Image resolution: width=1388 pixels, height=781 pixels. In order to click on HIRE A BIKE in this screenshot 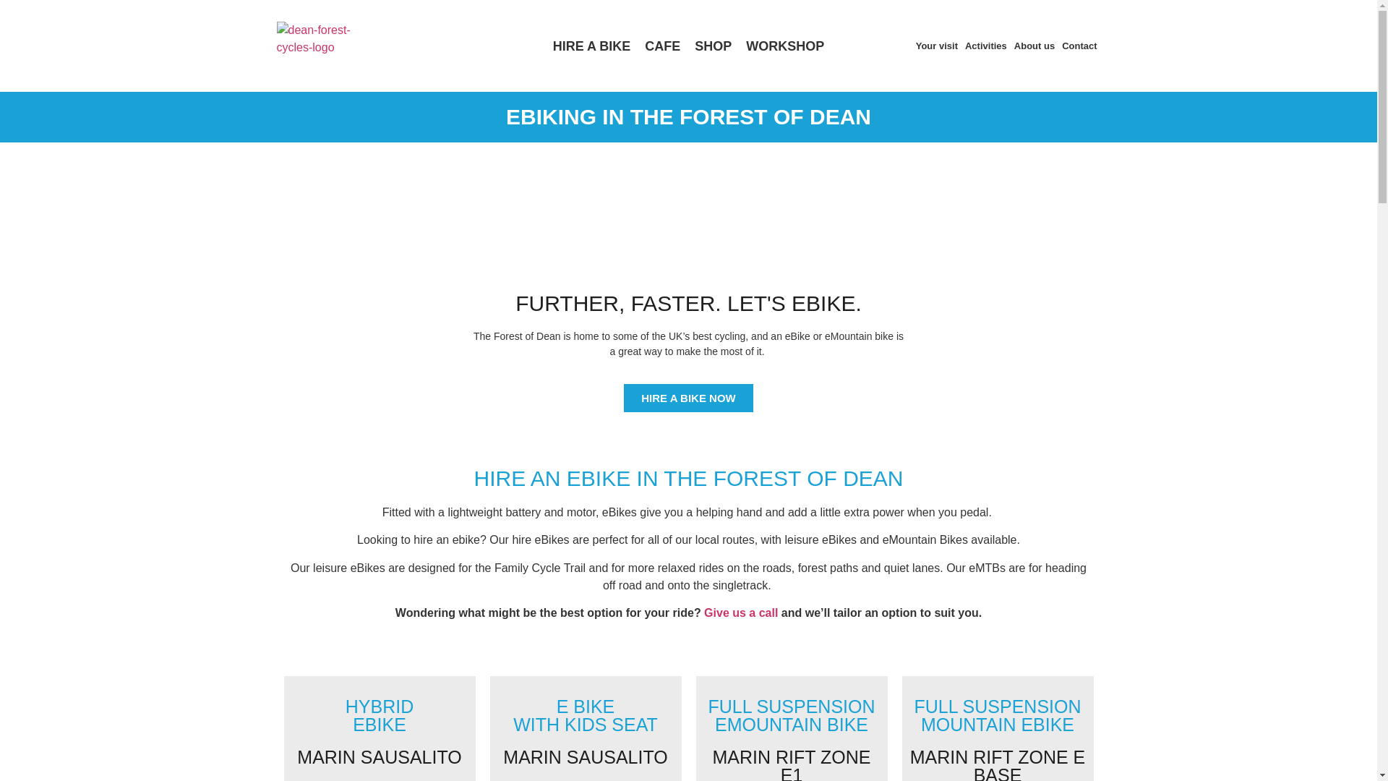, I will do `click(591, 45)`.